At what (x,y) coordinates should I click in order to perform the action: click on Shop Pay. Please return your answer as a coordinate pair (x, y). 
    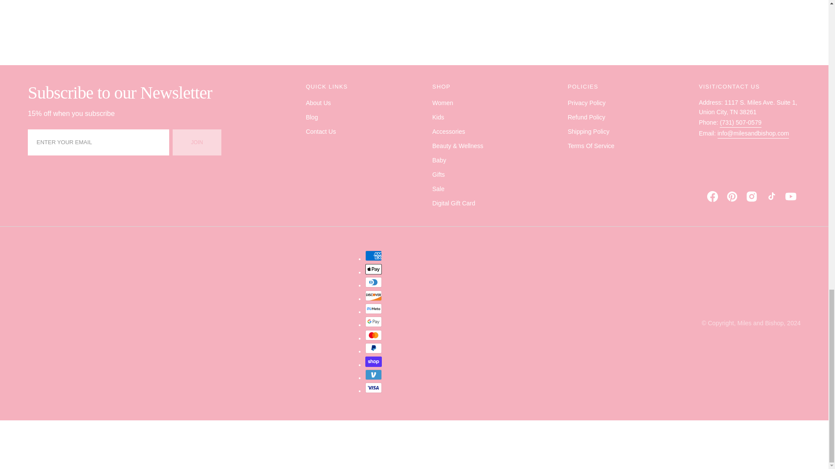
    Looking at the image, I should click on (373, 361).